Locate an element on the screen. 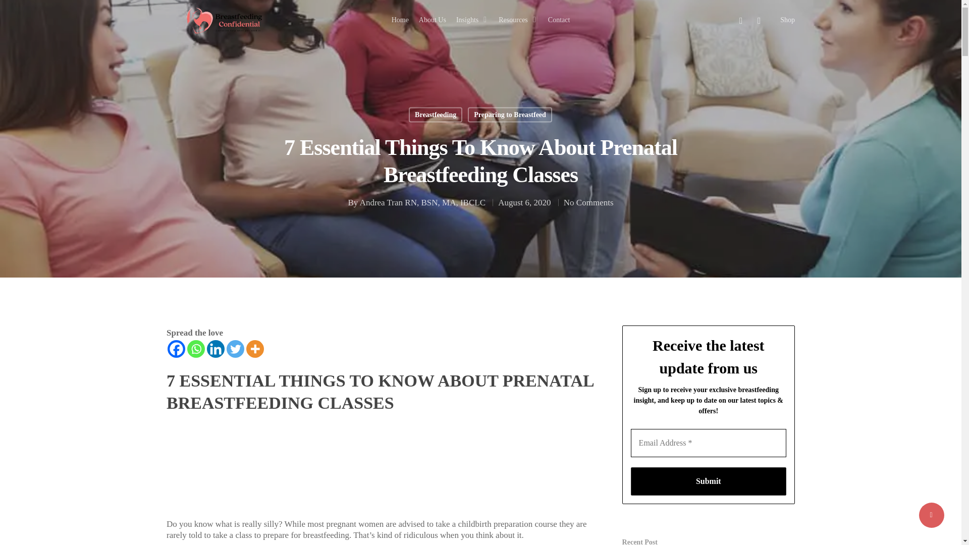 Image resolution: width=969 pixels, height=545 pixels. No Comments is located at coordinates (588, 203).